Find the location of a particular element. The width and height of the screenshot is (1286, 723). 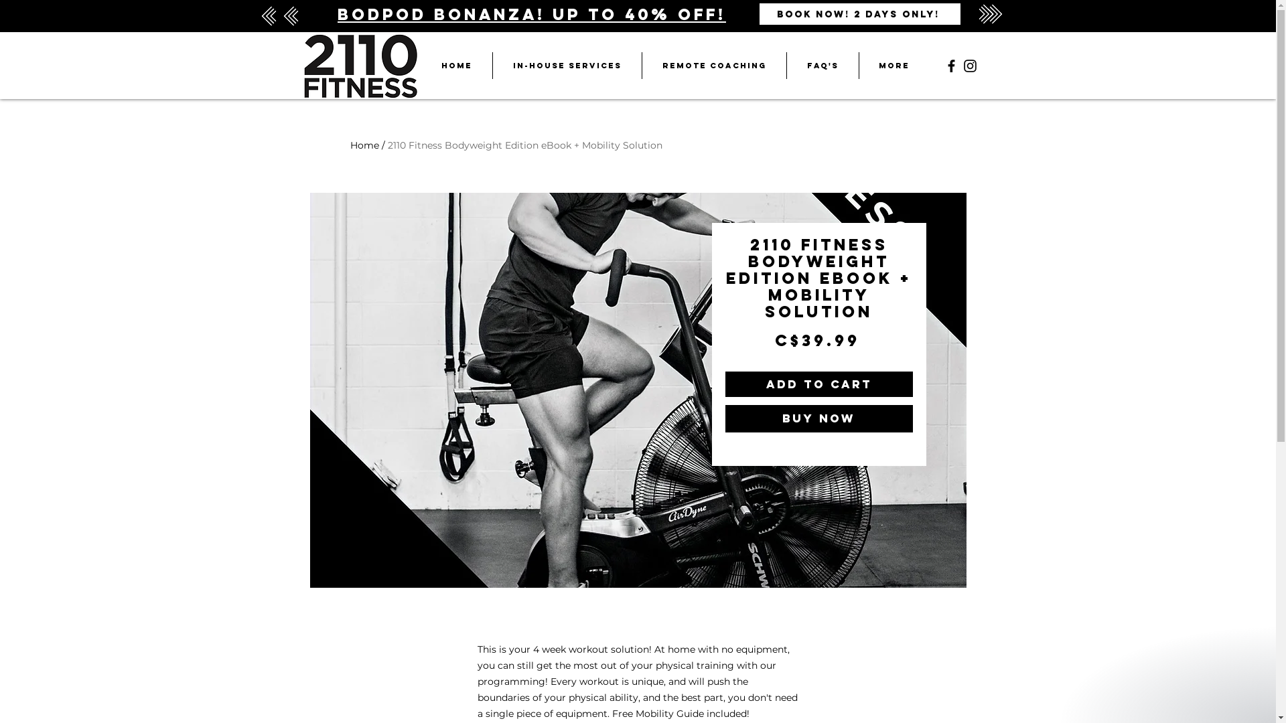

Buy Now is located at coordinates (818, 419).